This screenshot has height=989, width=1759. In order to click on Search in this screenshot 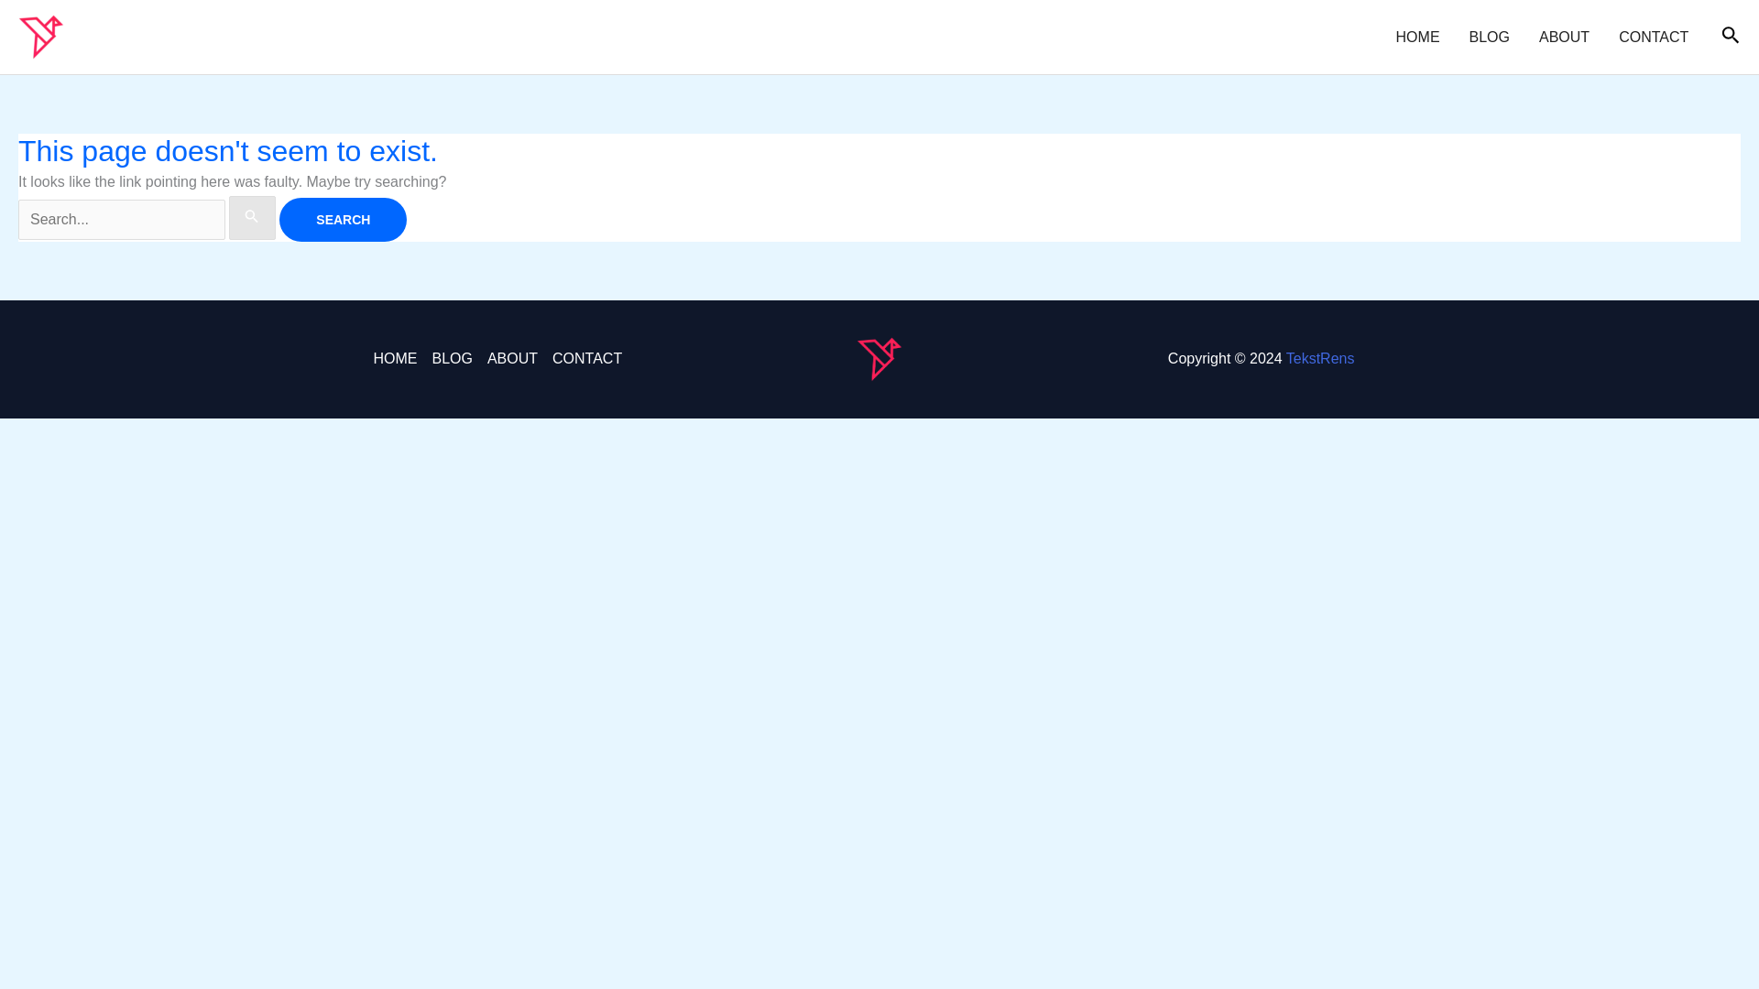, I will do `click(343, 220)`.